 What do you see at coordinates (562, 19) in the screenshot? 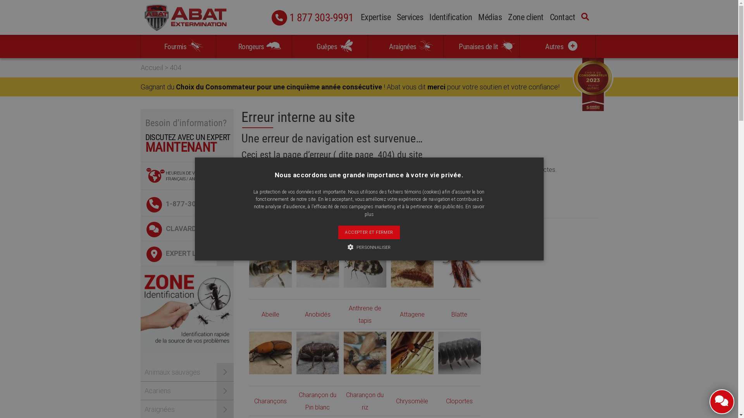
I see `Contact` at bounding box center [562, 19].